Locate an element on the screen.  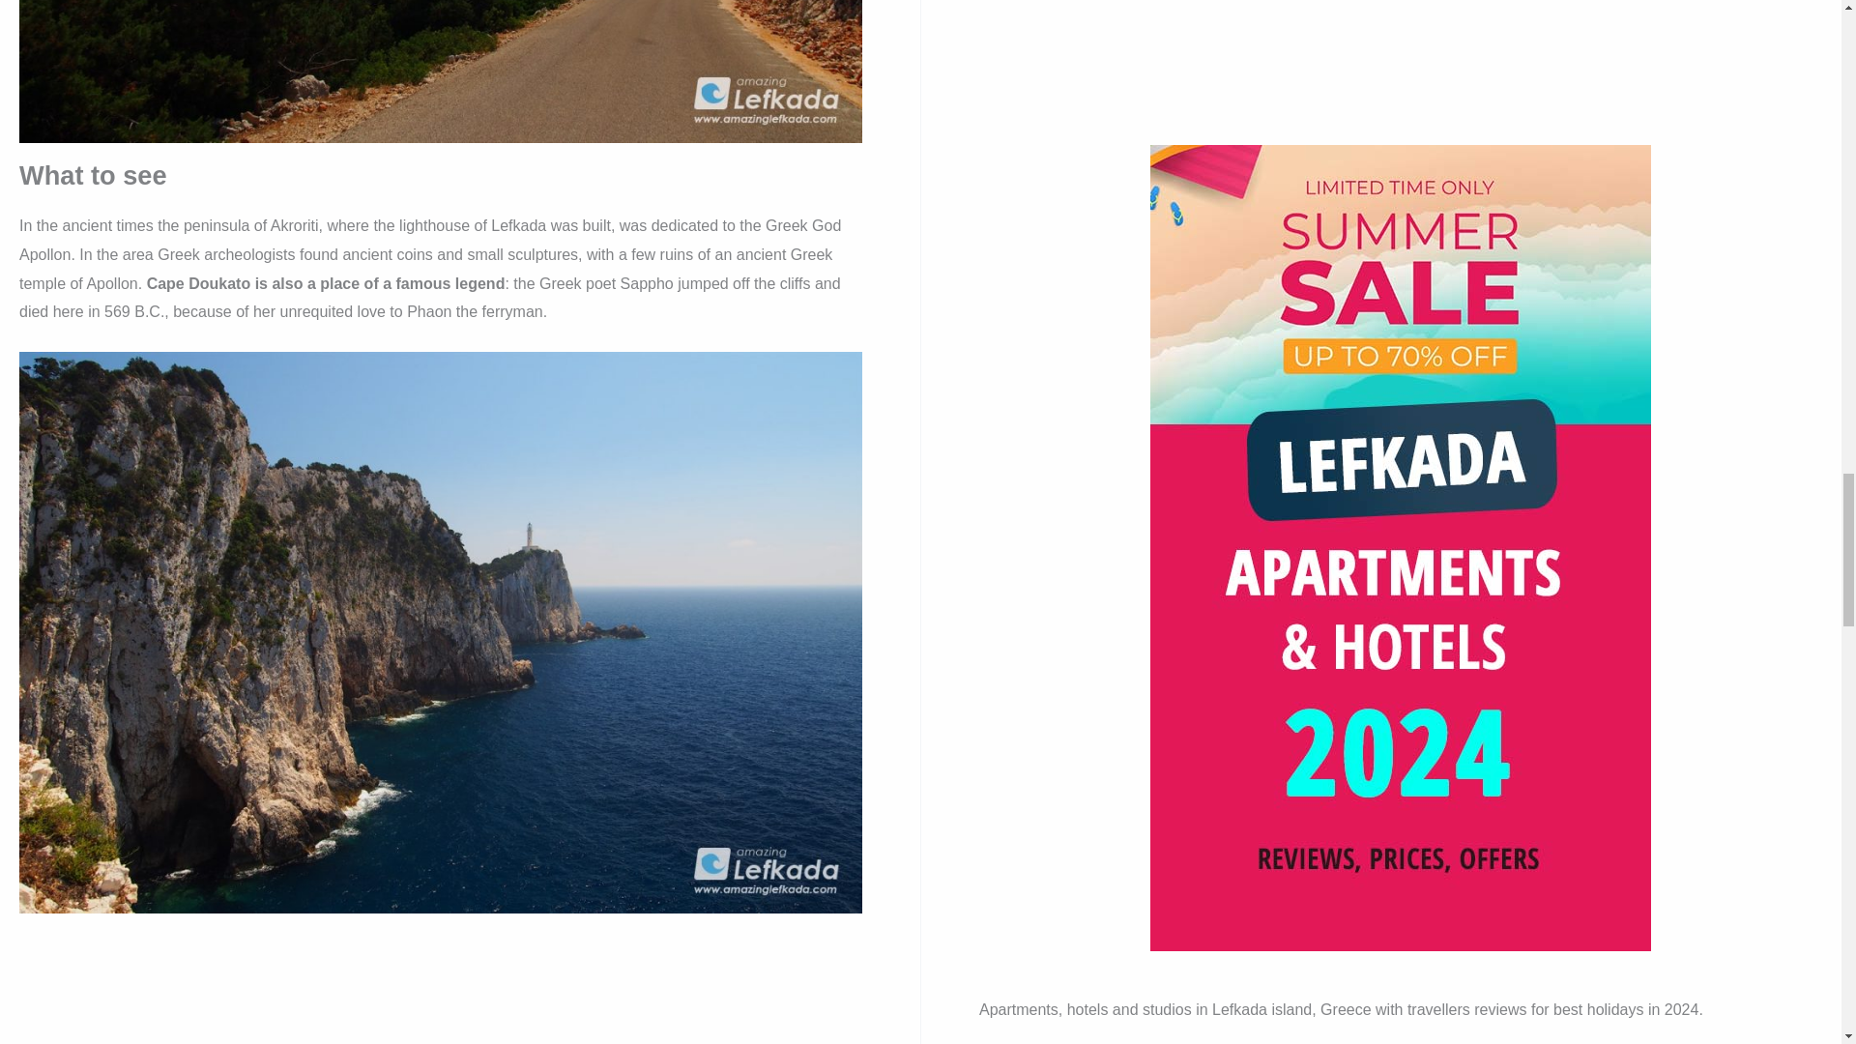
Travel to the lighthouse of Lefkada is located at coordinates (441, 128).